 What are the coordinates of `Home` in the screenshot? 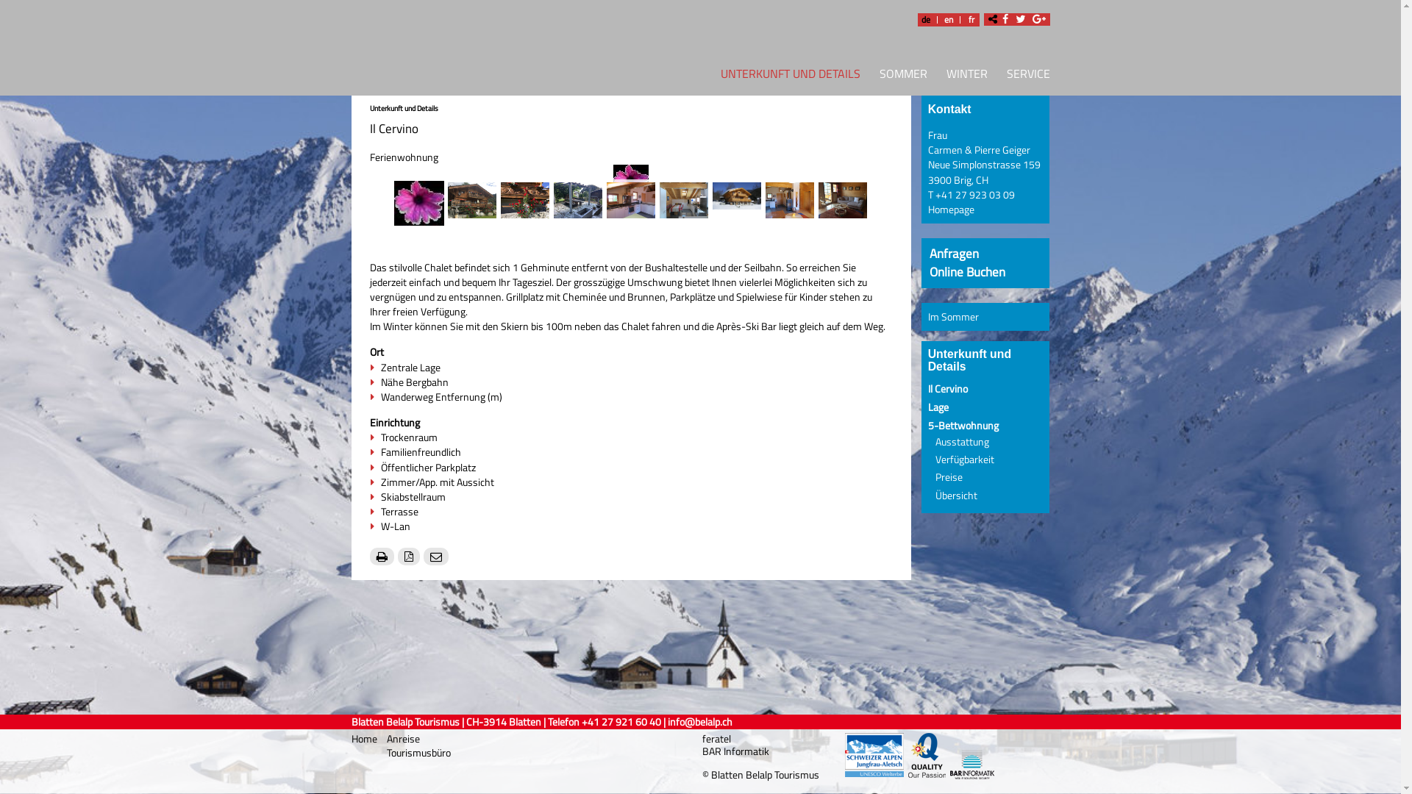 It's located at (366, 739).